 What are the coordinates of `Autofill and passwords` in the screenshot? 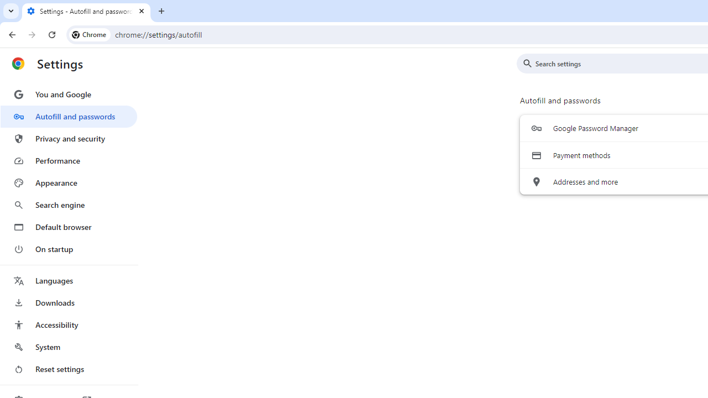 It's located at (69, 116).